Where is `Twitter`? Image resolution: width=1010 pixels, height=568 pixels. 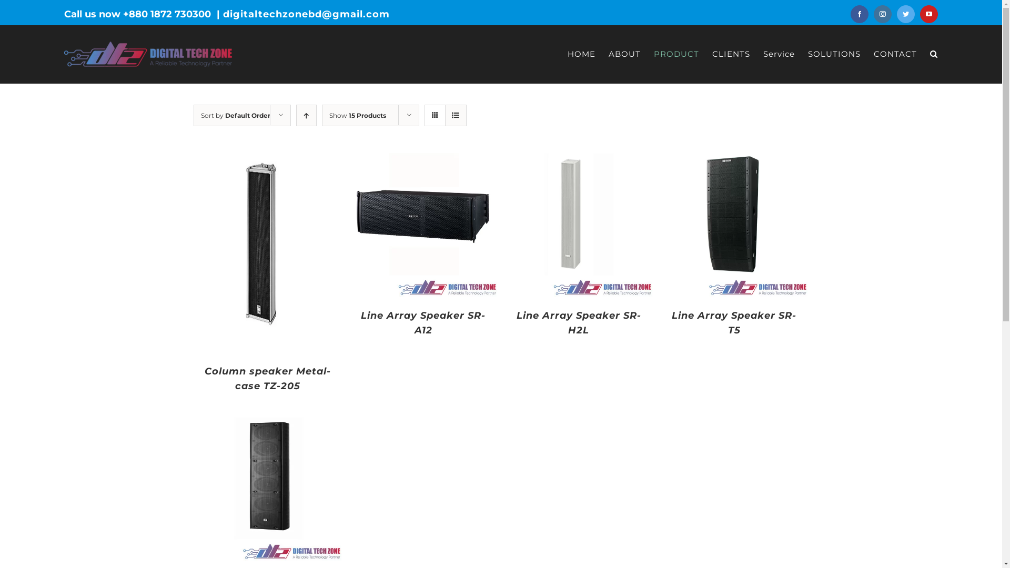 Twitter is located at coordinates (906, 14).